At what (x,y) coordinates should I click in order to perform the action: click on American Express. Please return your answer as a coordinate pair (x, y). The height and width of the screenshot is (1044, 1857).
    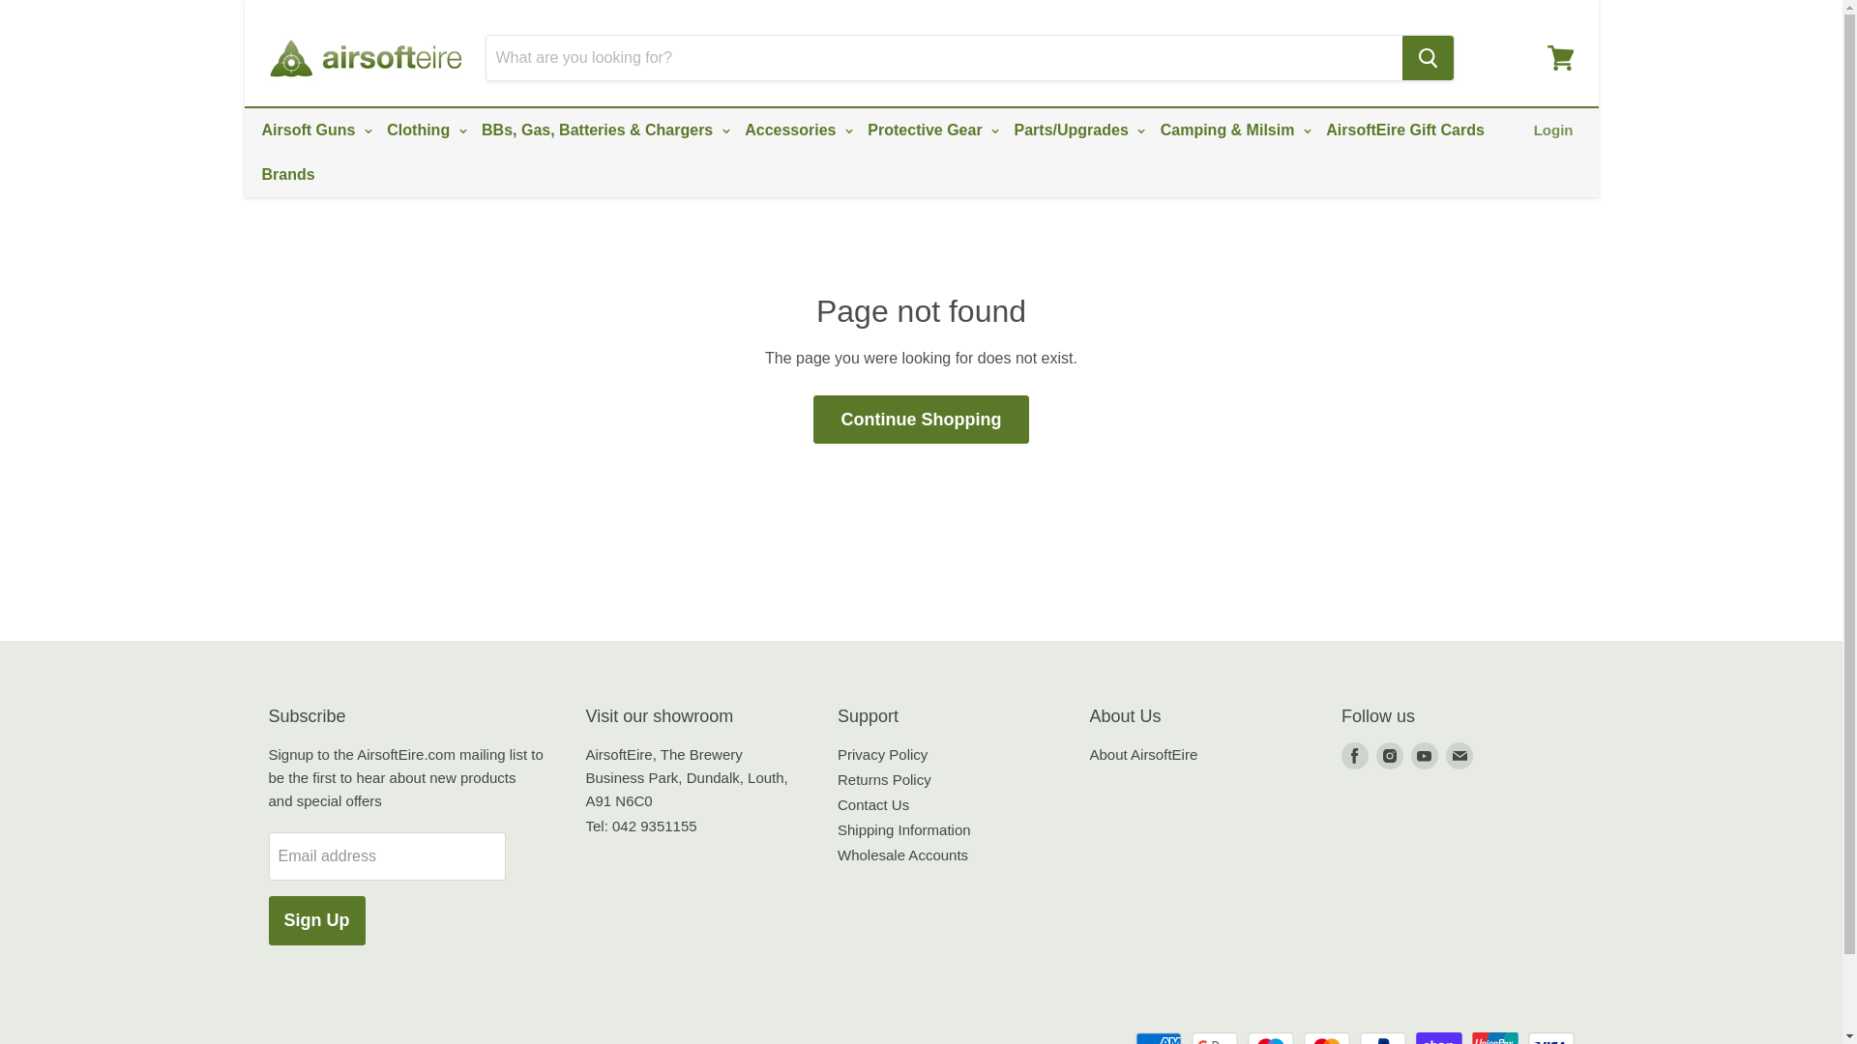
    Looking at the image, I should click on (1158, 1038).